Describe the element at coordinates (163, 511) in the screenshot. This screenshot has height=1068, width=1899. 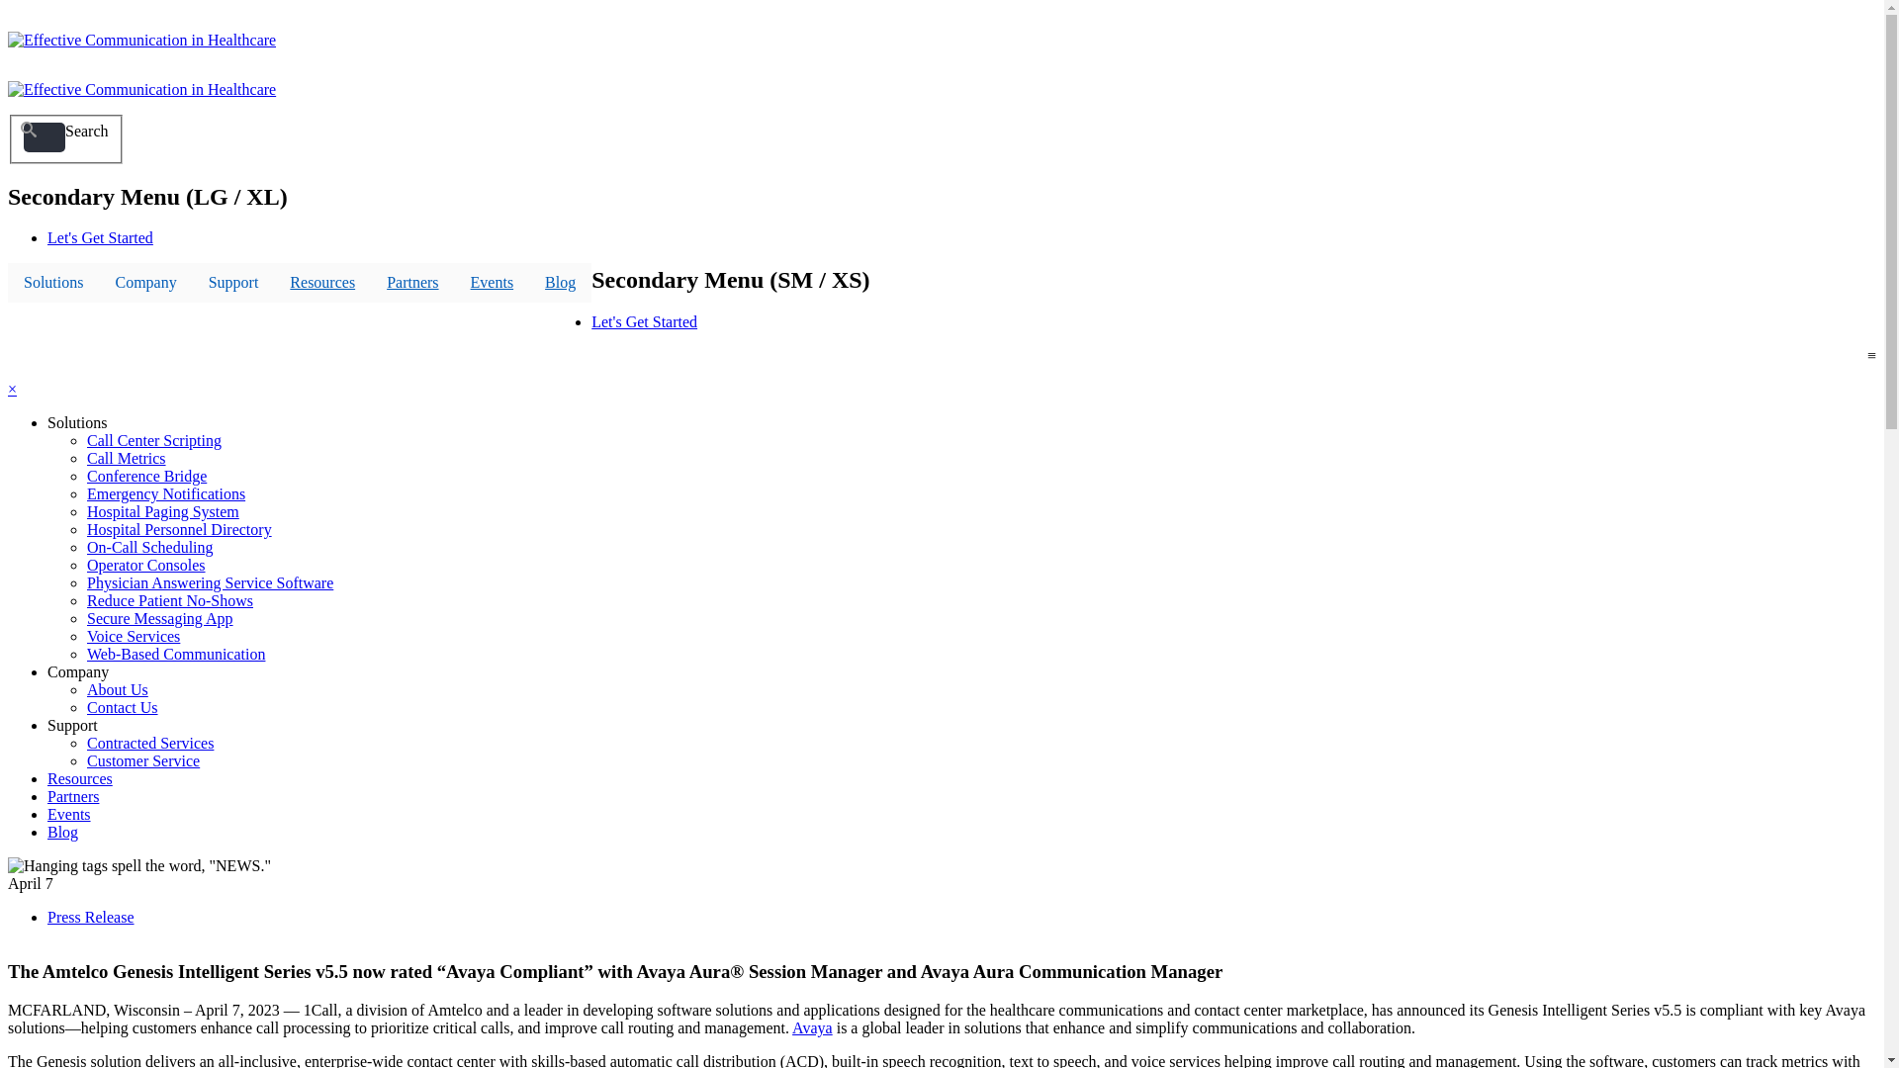
I see `Hospital Paging System` at that location.